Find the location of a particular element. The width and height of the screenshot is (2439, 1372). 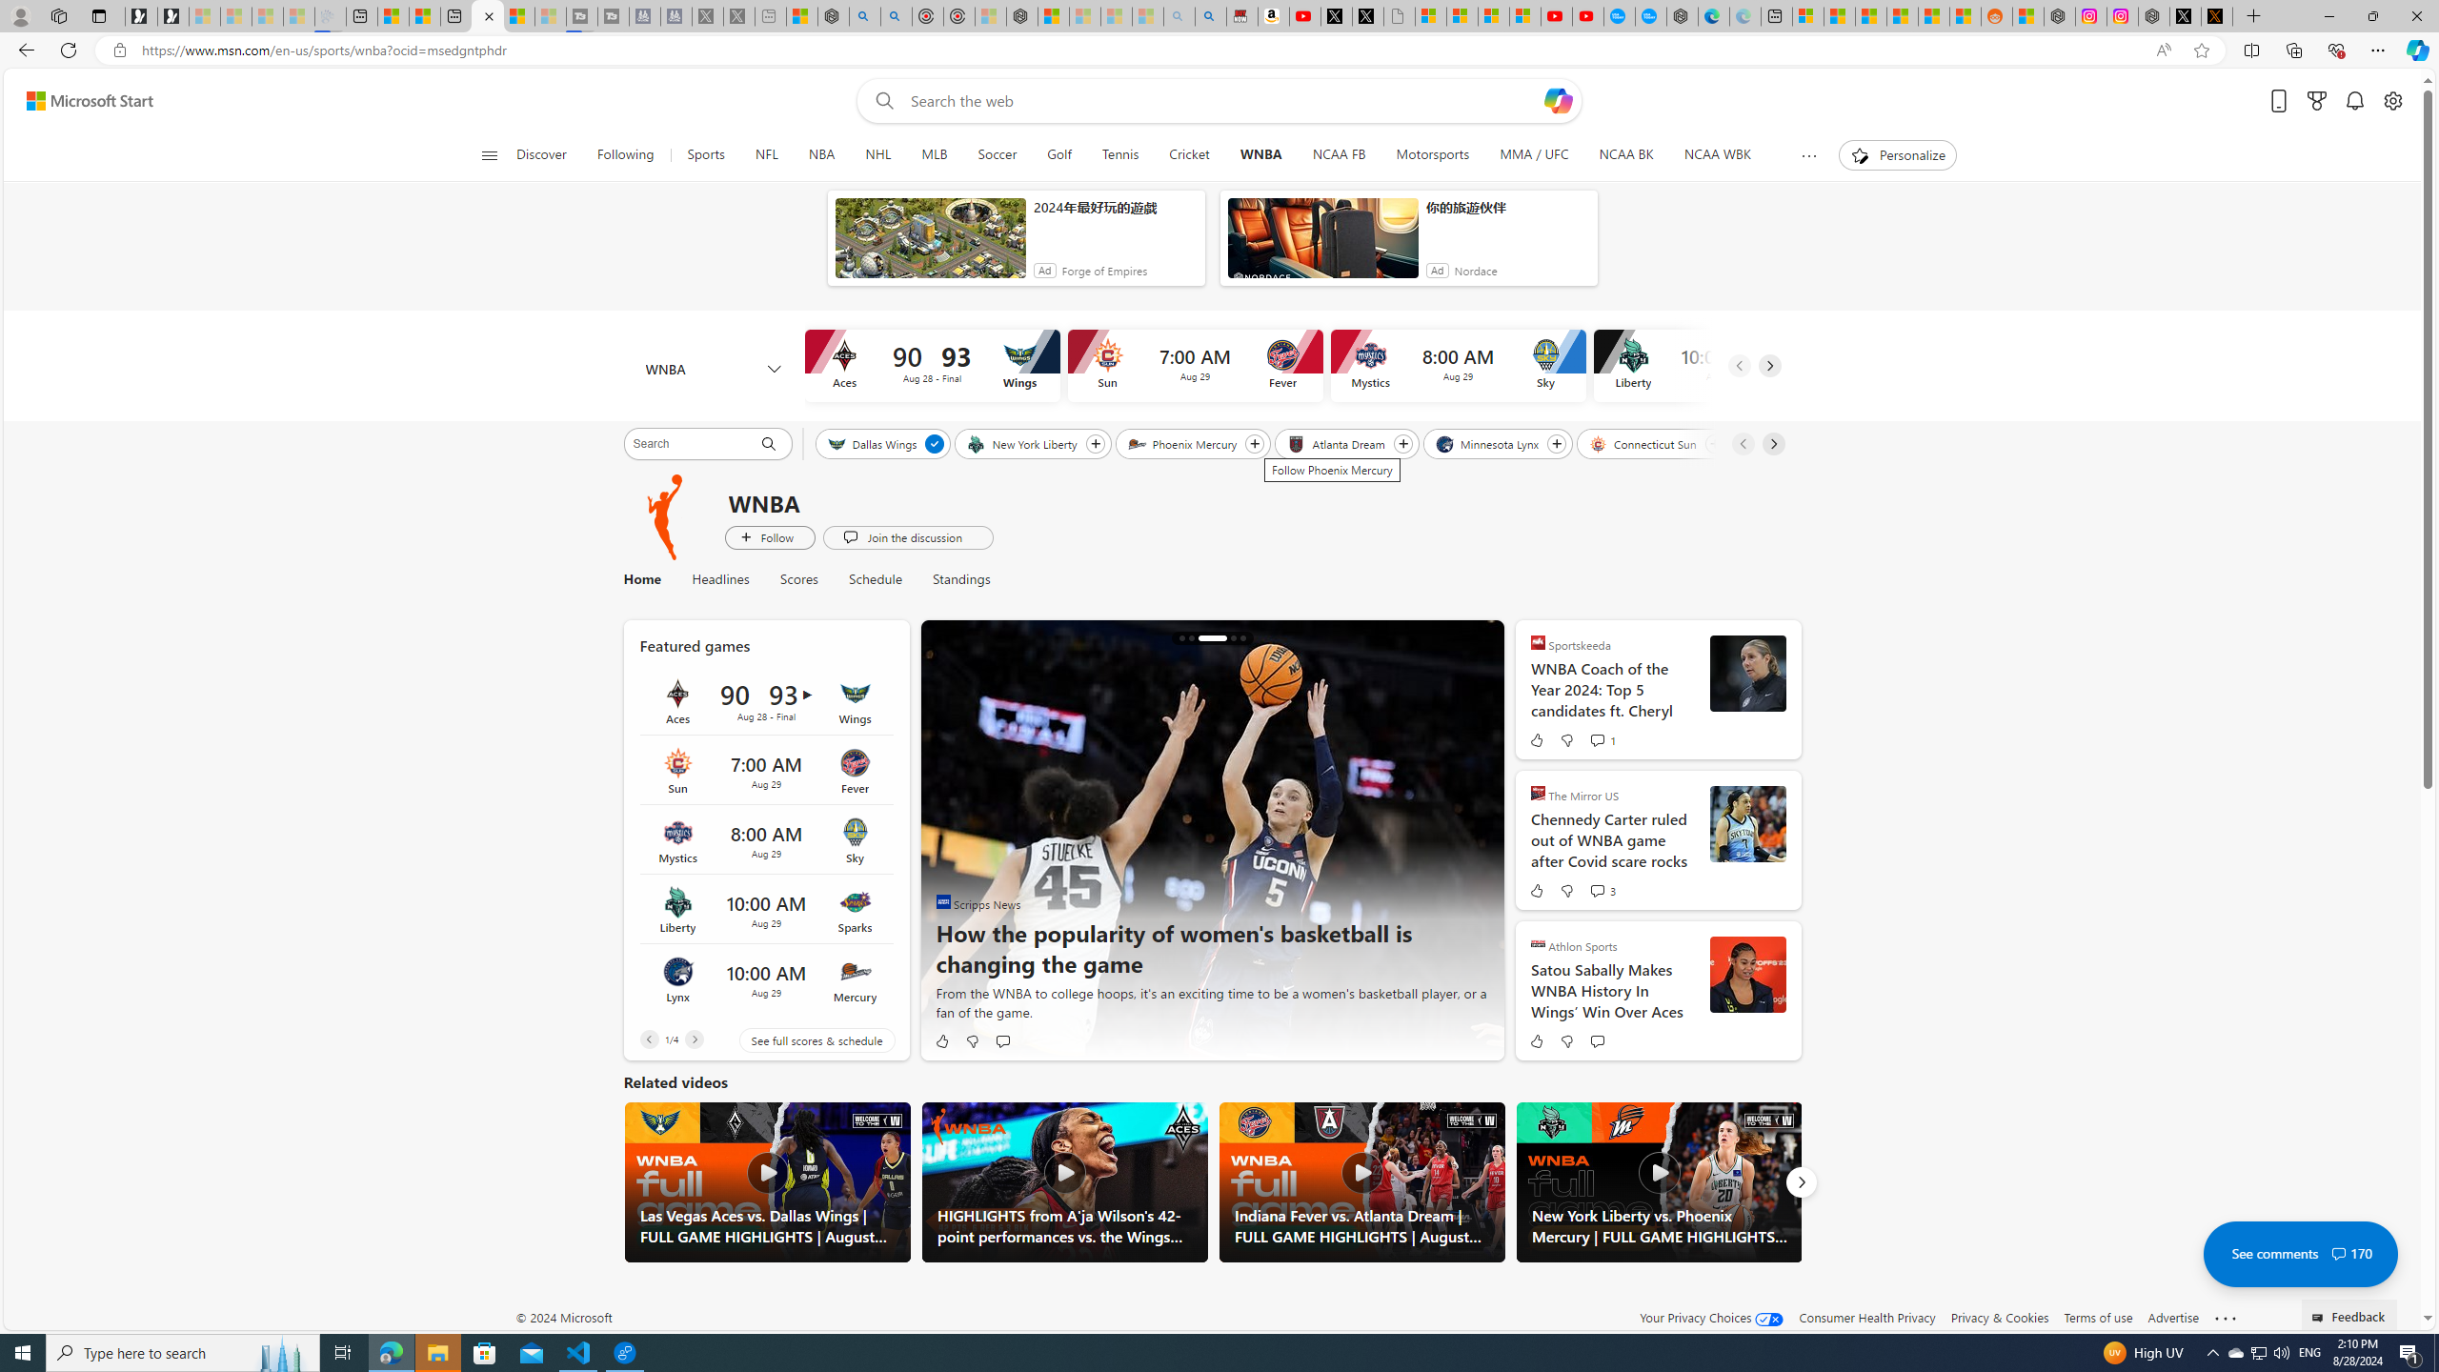

MLB is located at coordinates (934, 155).